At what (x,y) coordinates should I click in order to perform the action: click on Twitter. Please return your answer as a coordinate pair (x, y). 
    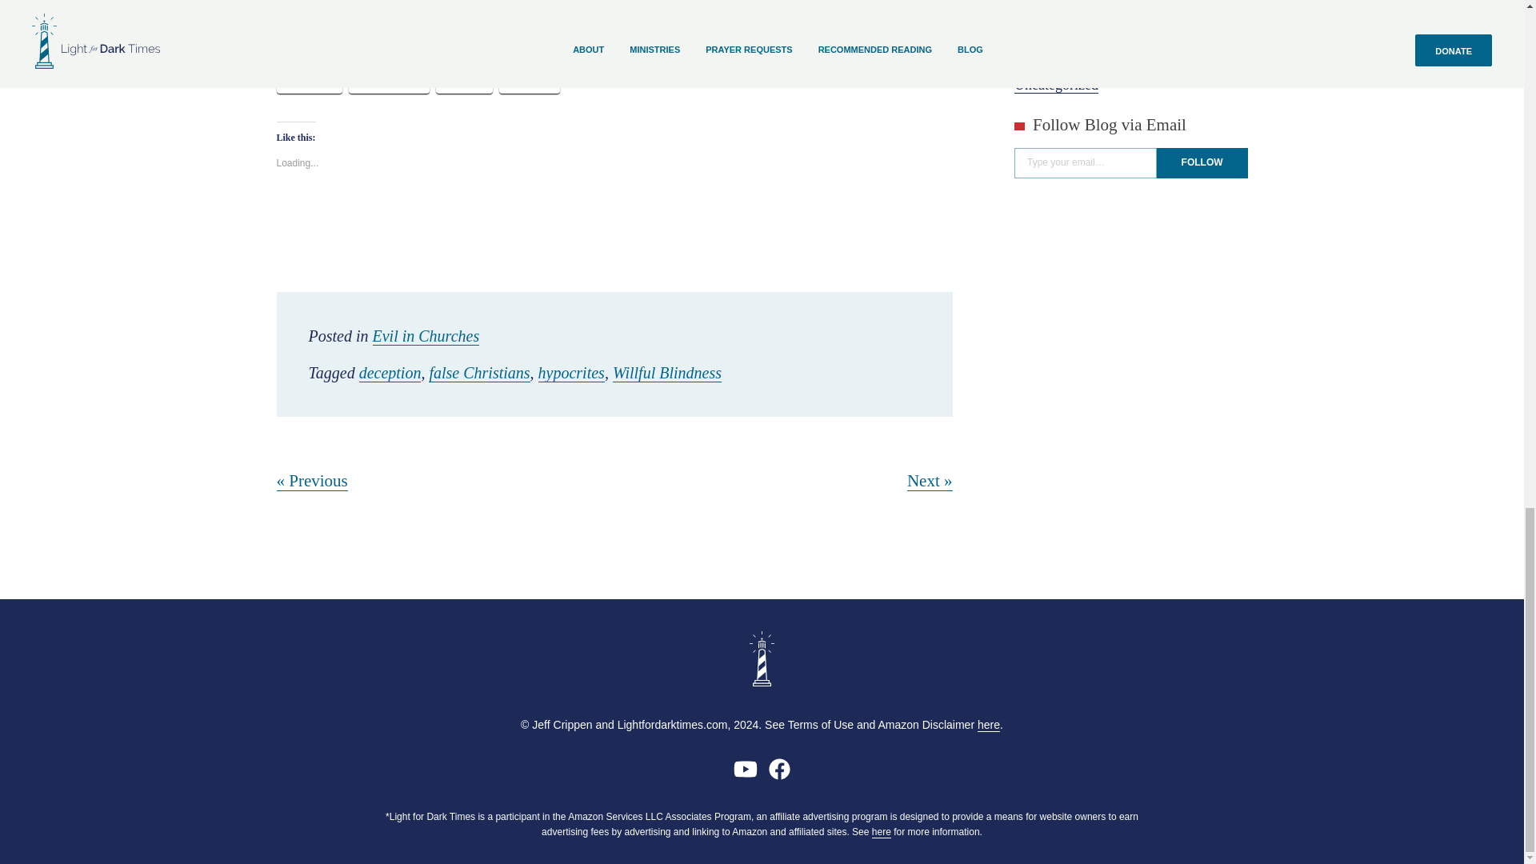
    Looking at the image, I should click on (309, 82).